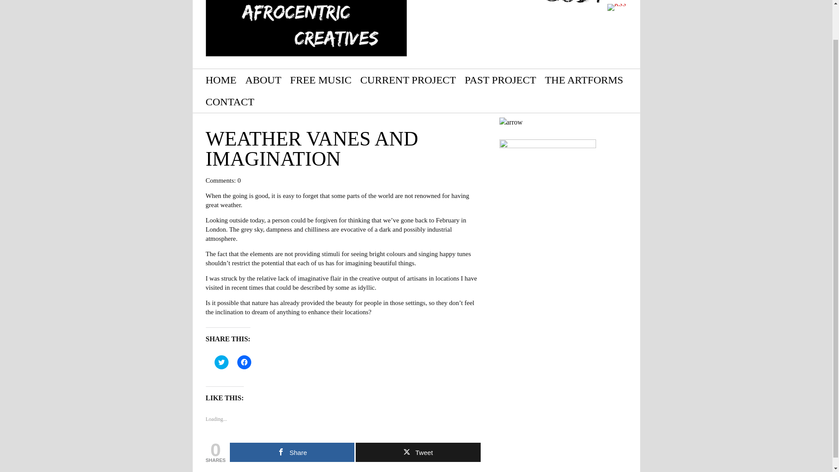  What do you see at coordinates (244, 362) in the screenshot?
I see `Click to share on Facebook` at bounding box center [244, 362].